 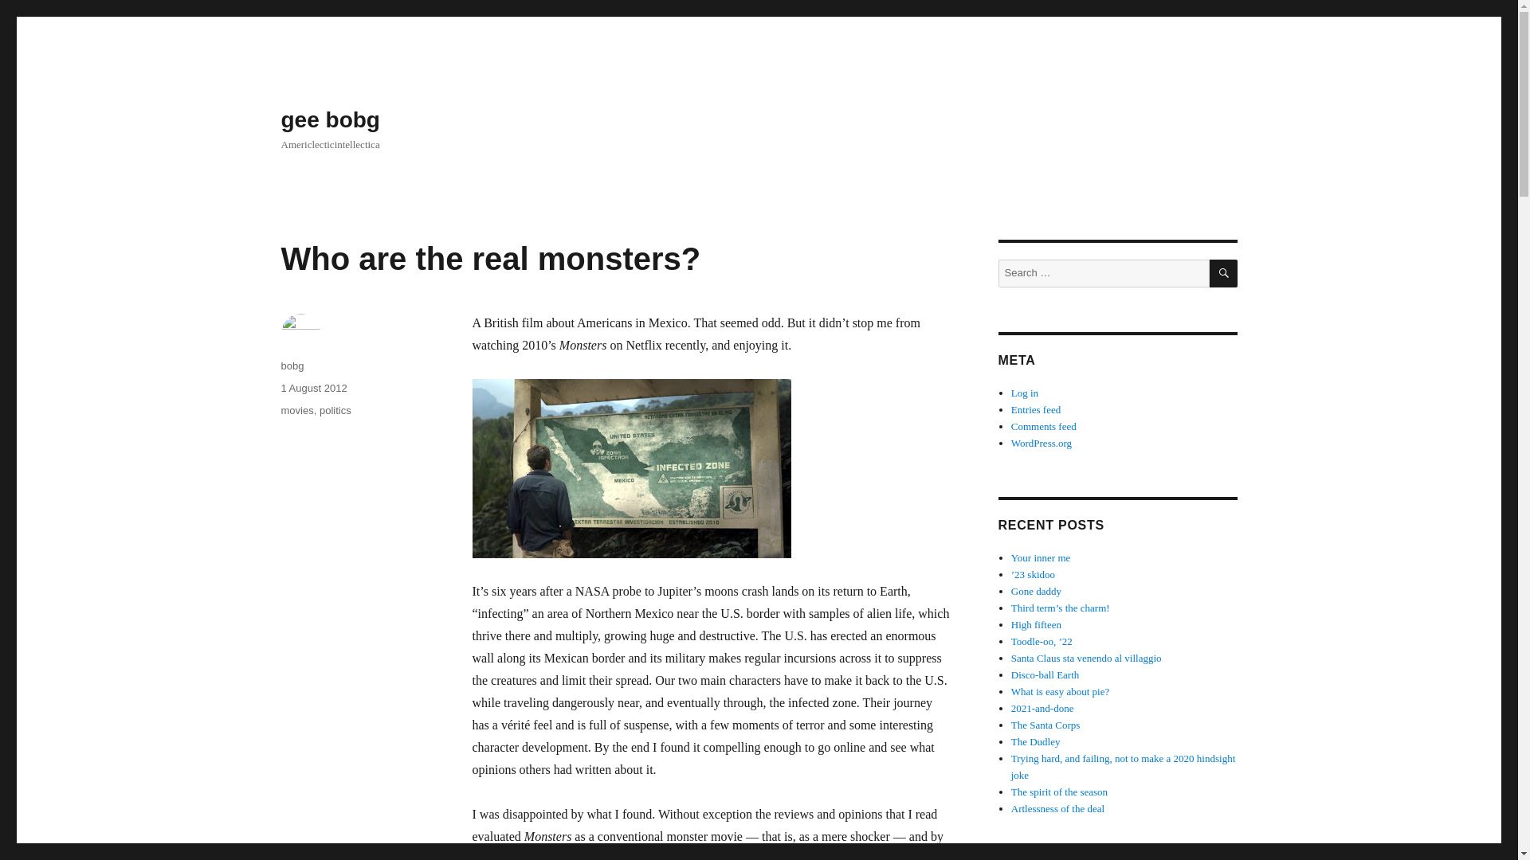 I want to click on Comments feed, so click(x=1044, y=427).